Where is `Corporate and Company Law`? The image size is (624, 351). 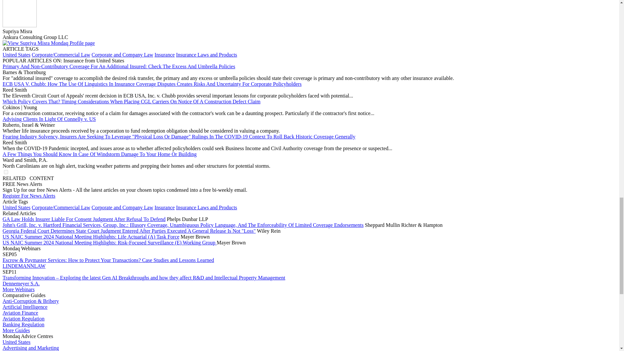 Corporate and Company Law is located at coordinates (123, 55).